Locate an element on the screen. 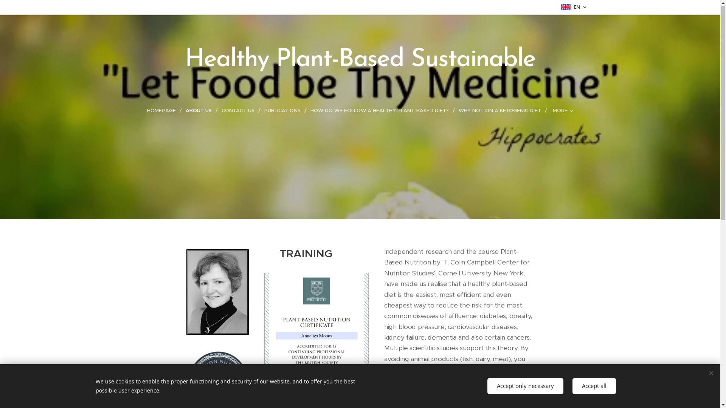  HOW DO WE FOLLOW A HEALTHY PLANT-BASED DIET? is located at coordinates (381, 111).